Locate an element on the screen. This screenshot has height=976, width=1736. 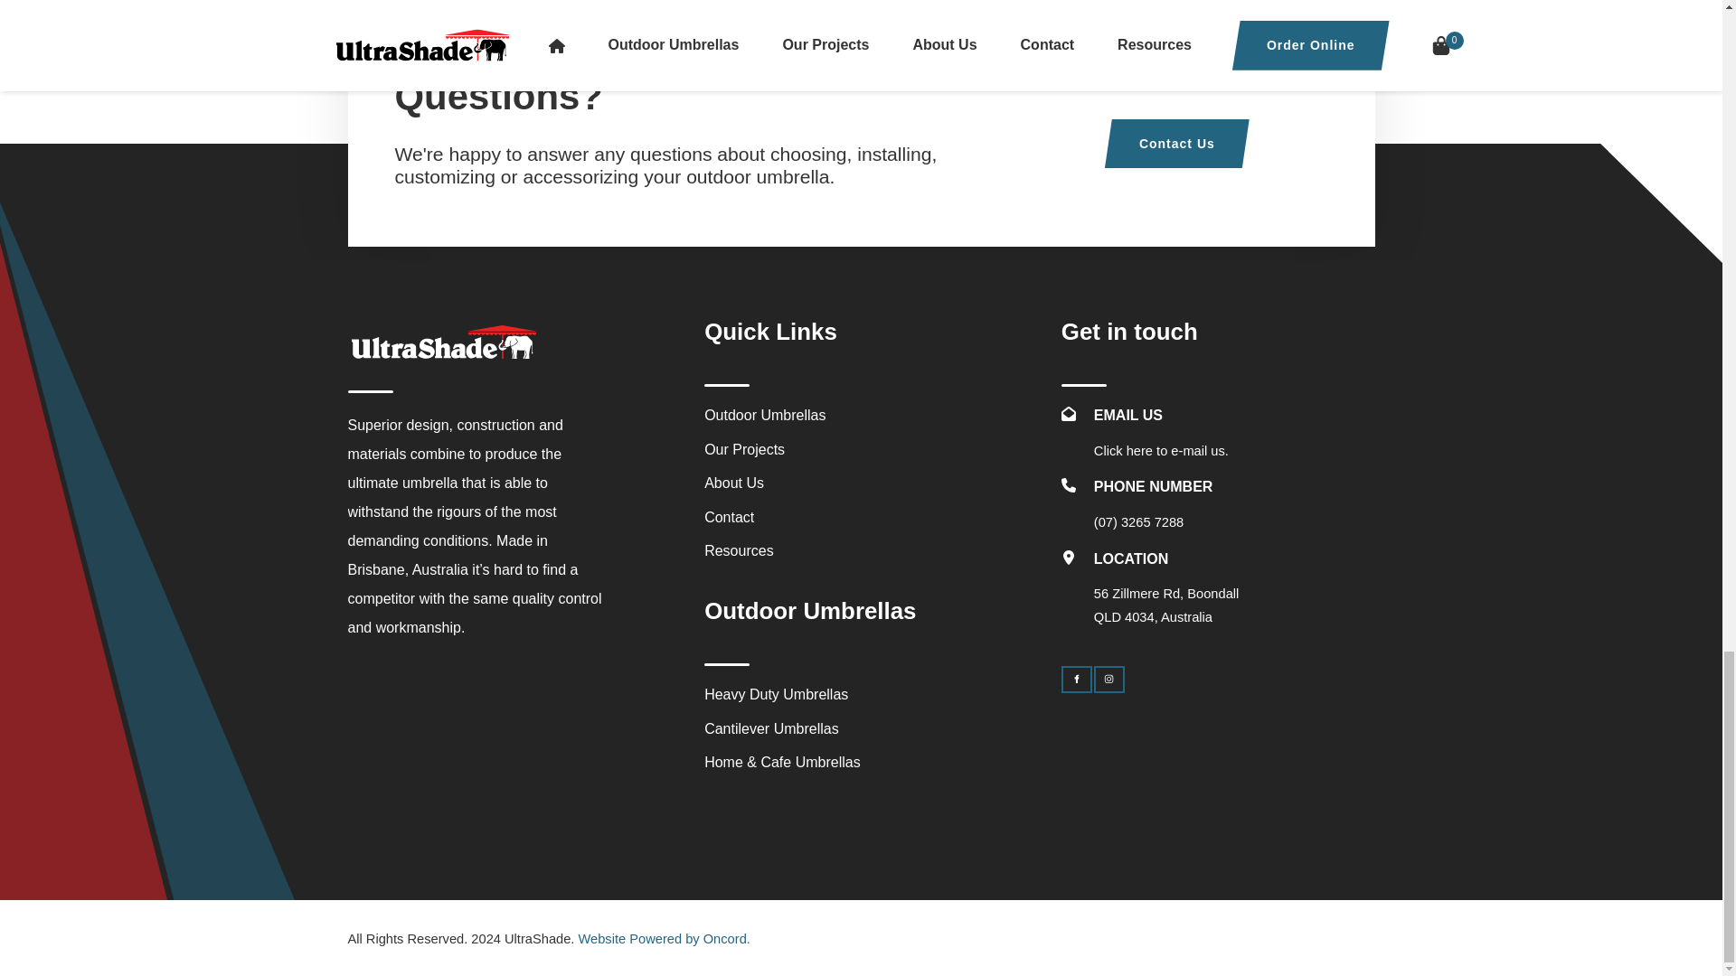
Instagram is located at coordinates (1109, 679).